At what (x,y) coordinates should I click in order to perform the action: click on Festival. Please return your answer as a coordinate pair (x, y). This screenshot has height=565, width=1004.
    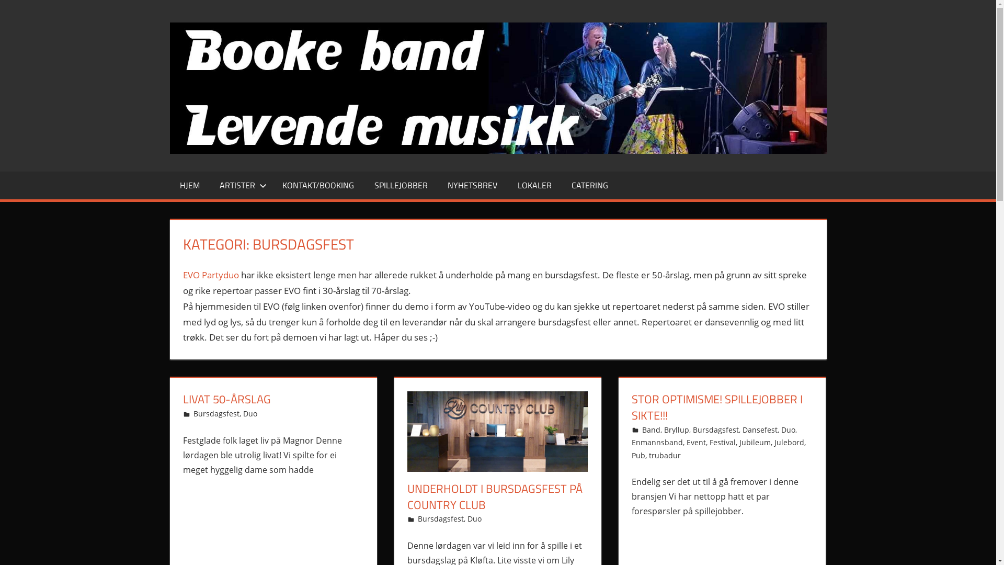
    Looking at the image, I should click on (723, 443).